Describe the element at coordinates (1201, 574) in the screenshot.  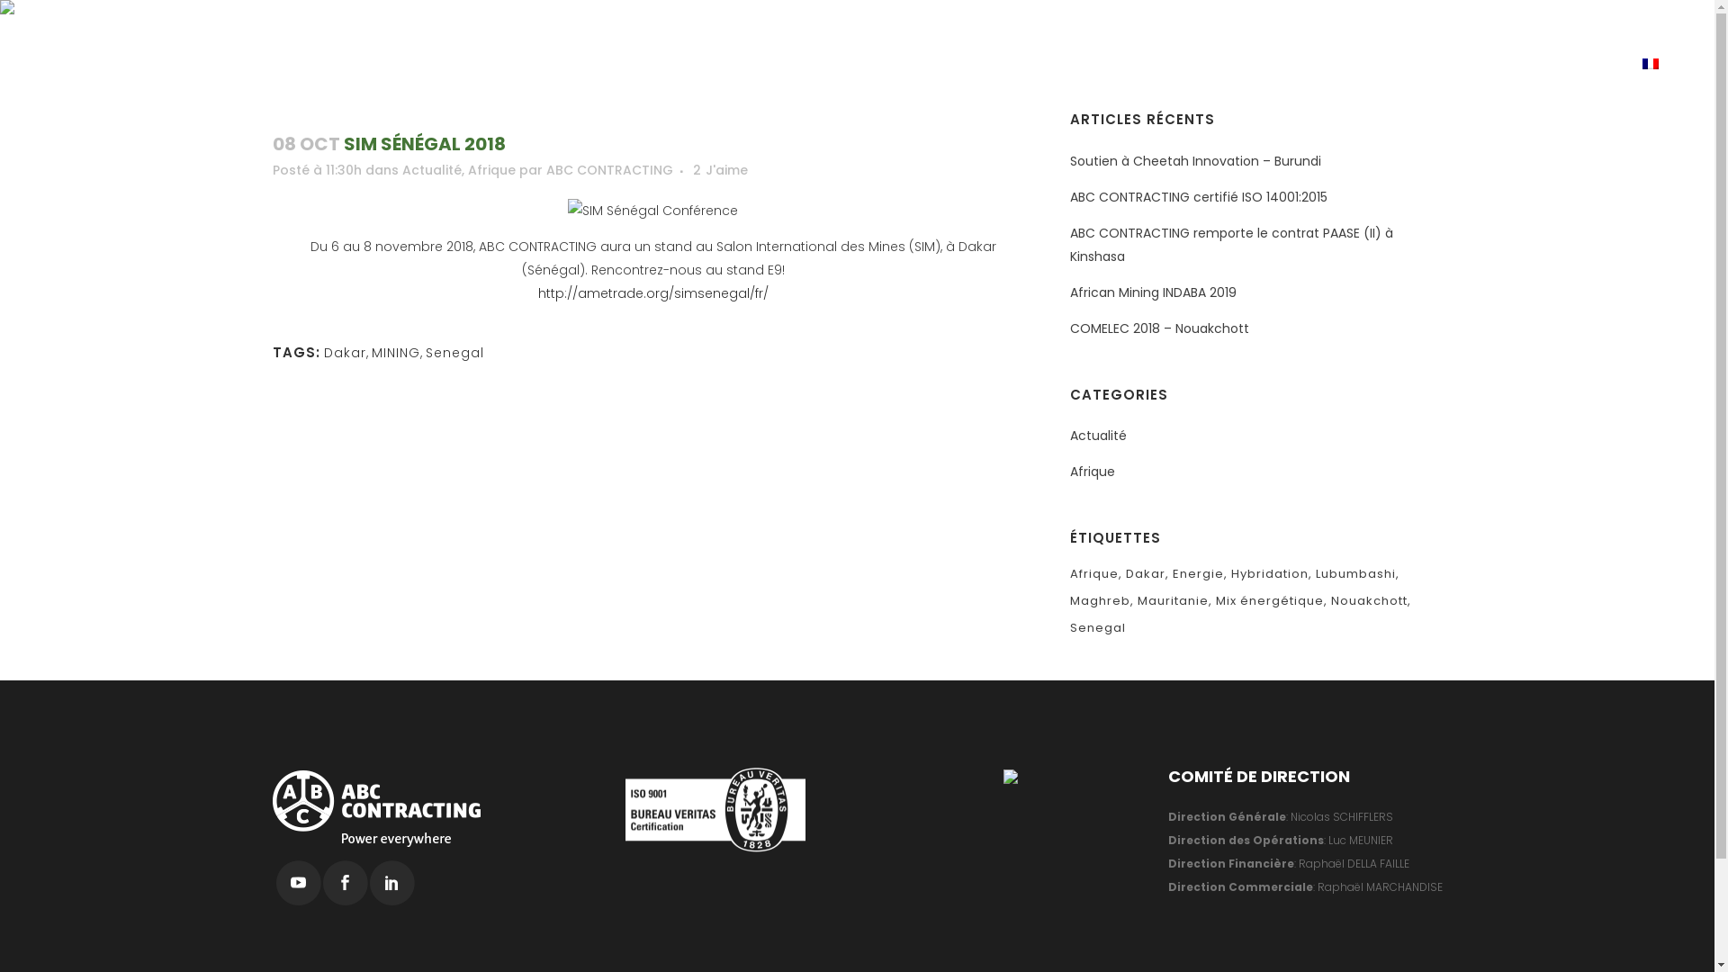
I see `Energie` at that location.